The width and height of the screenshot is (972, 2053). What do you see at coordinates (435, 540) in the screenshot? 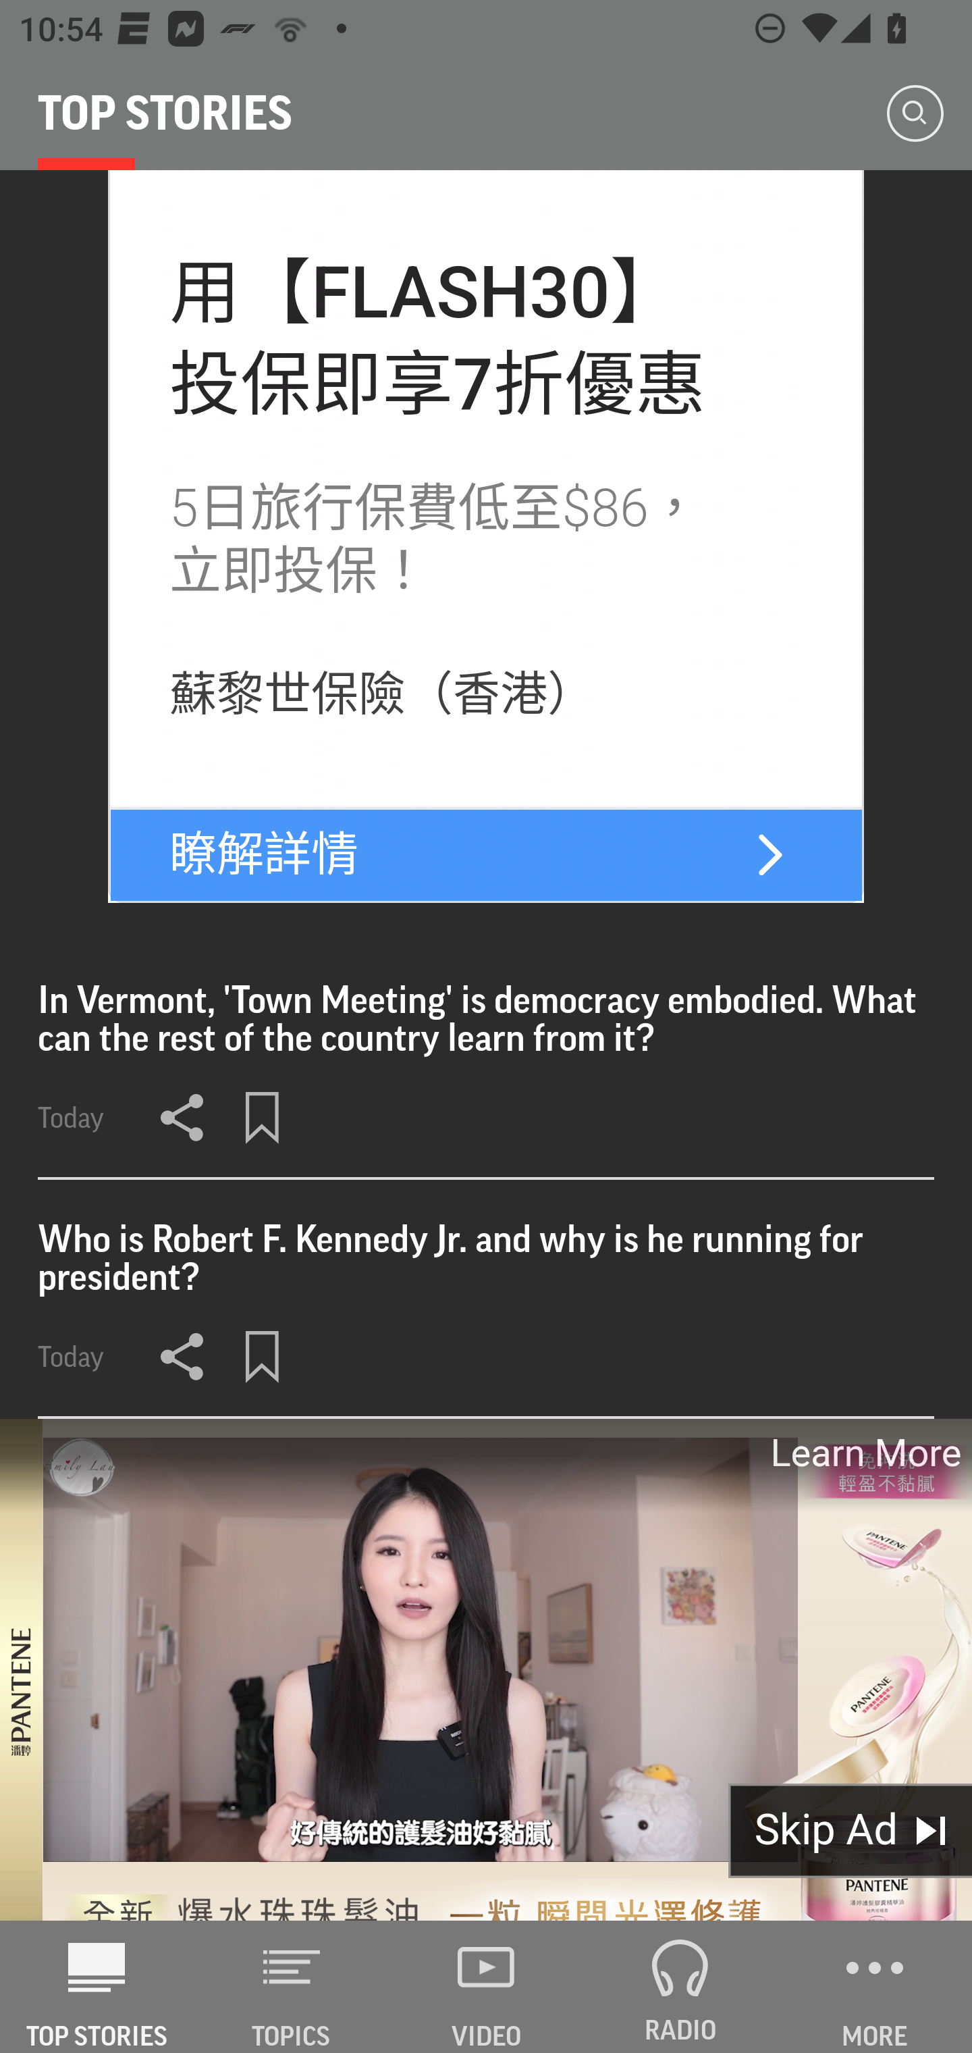
I see `5日旅行保費低至$86， 立即投保！ 5日旅行保費低至$86， 立即投保！` at bounding box center [435, 540].